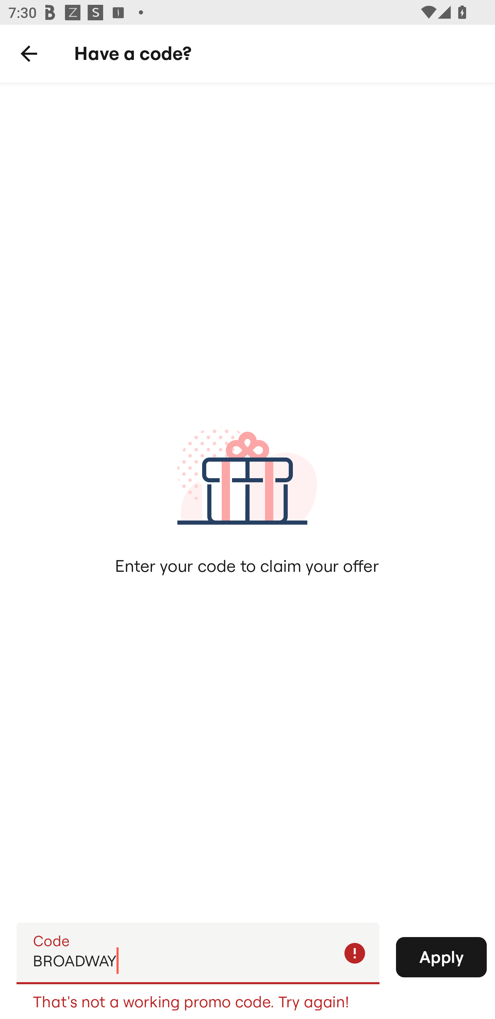 Image resolution: width=495 pixels, height=1019 pixels. What do you see at coordinates (29, 54) in the screenshot?
I see `Back` at bounding box center [29, 54].